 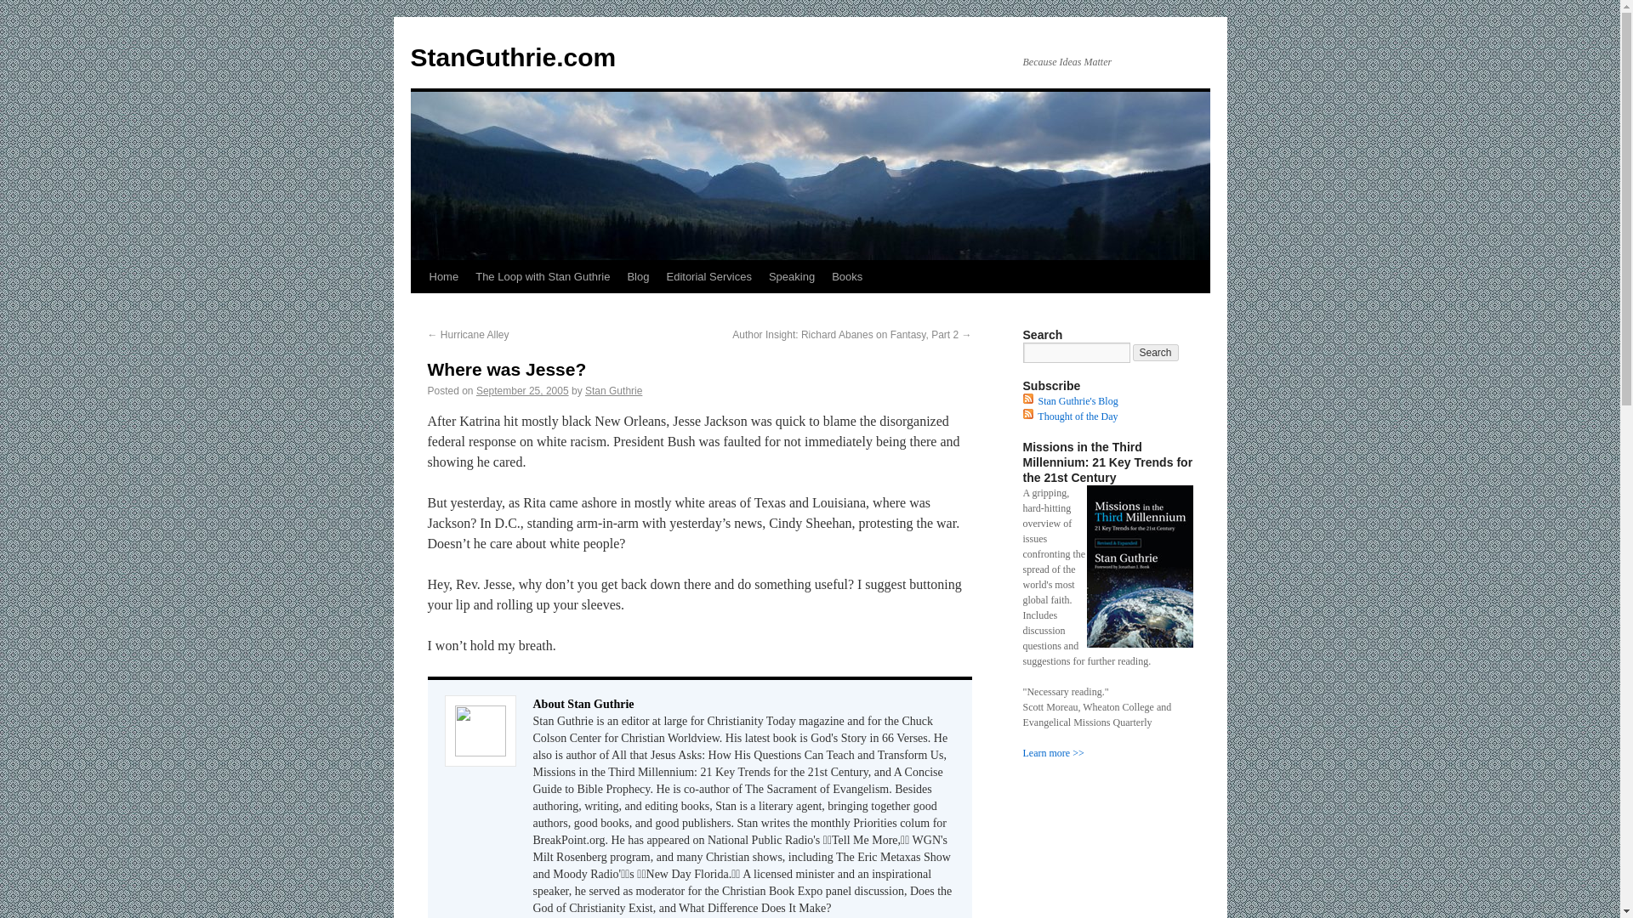 What do you see at coordinates (846, 276) in the screenshot?
I see `Books` at bounding box center [846, 276].